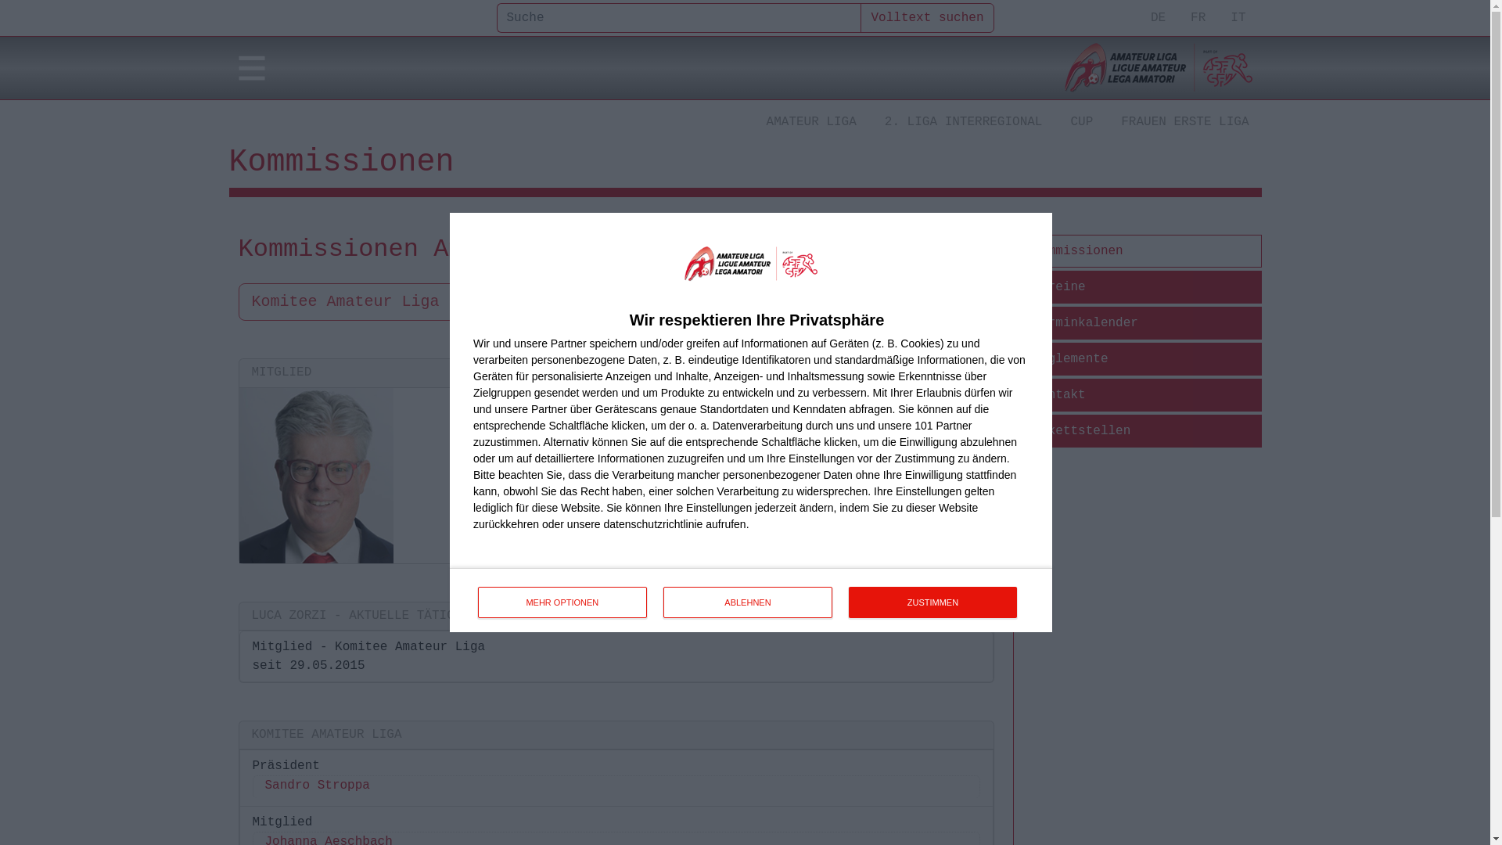 The image size is (1502, 845). I want to click on Komitee Amateur Liga, so click(357, 302).